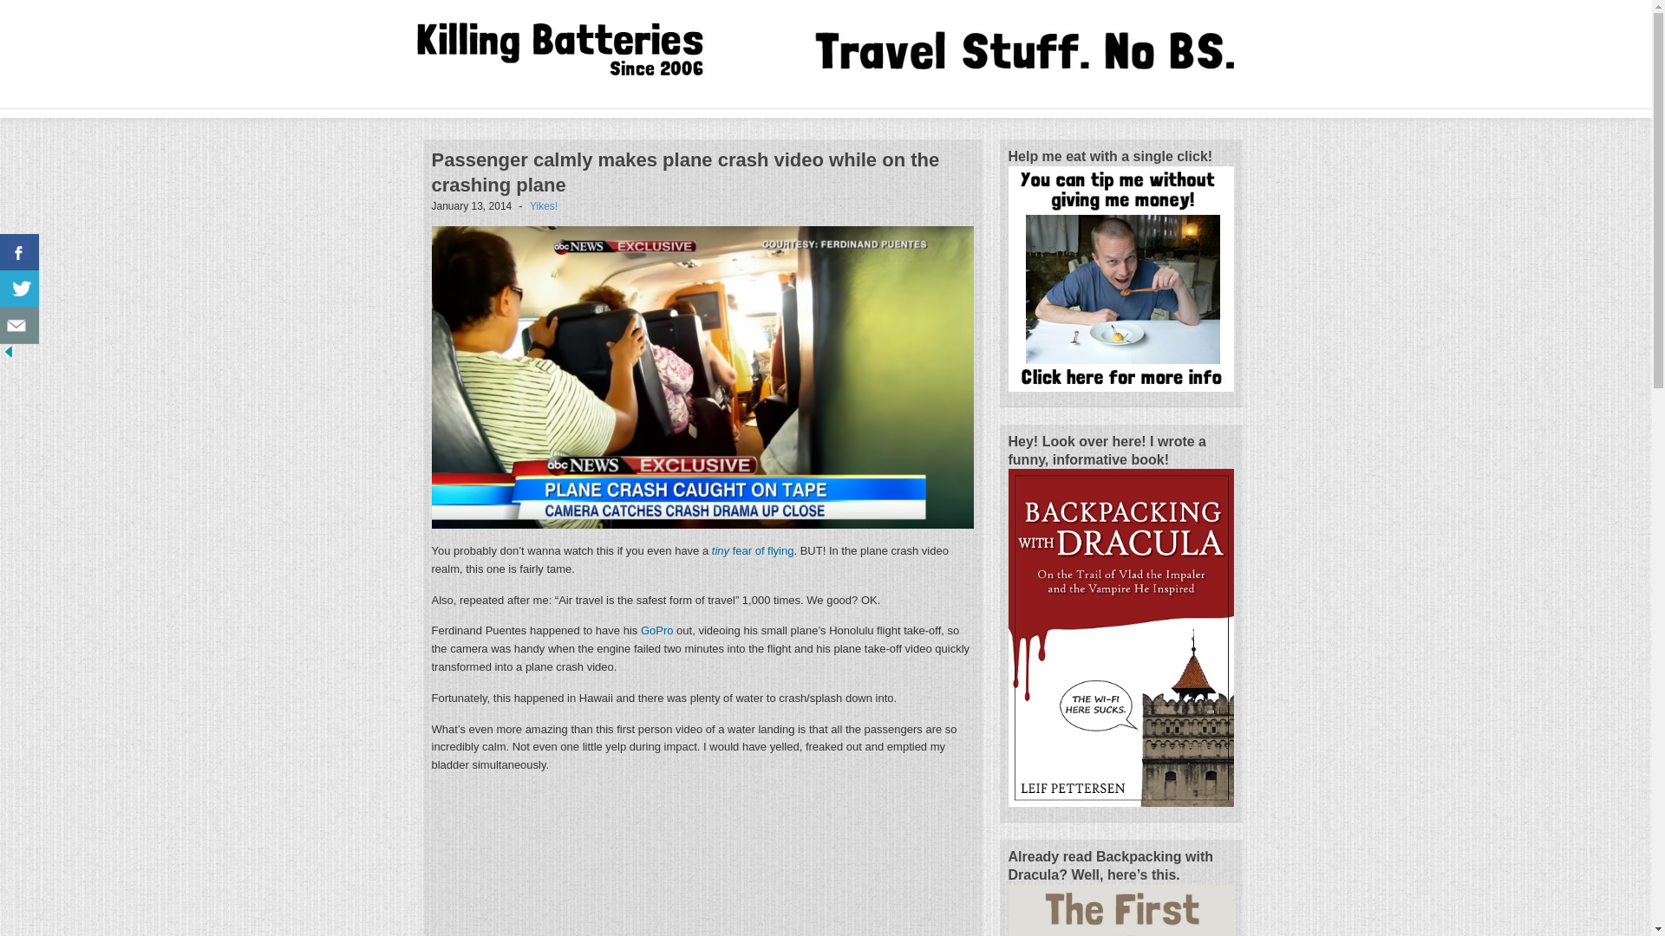 This screenshot has height=936, width=1665. I want to click on tiny fear of flying, so click(753, 549).